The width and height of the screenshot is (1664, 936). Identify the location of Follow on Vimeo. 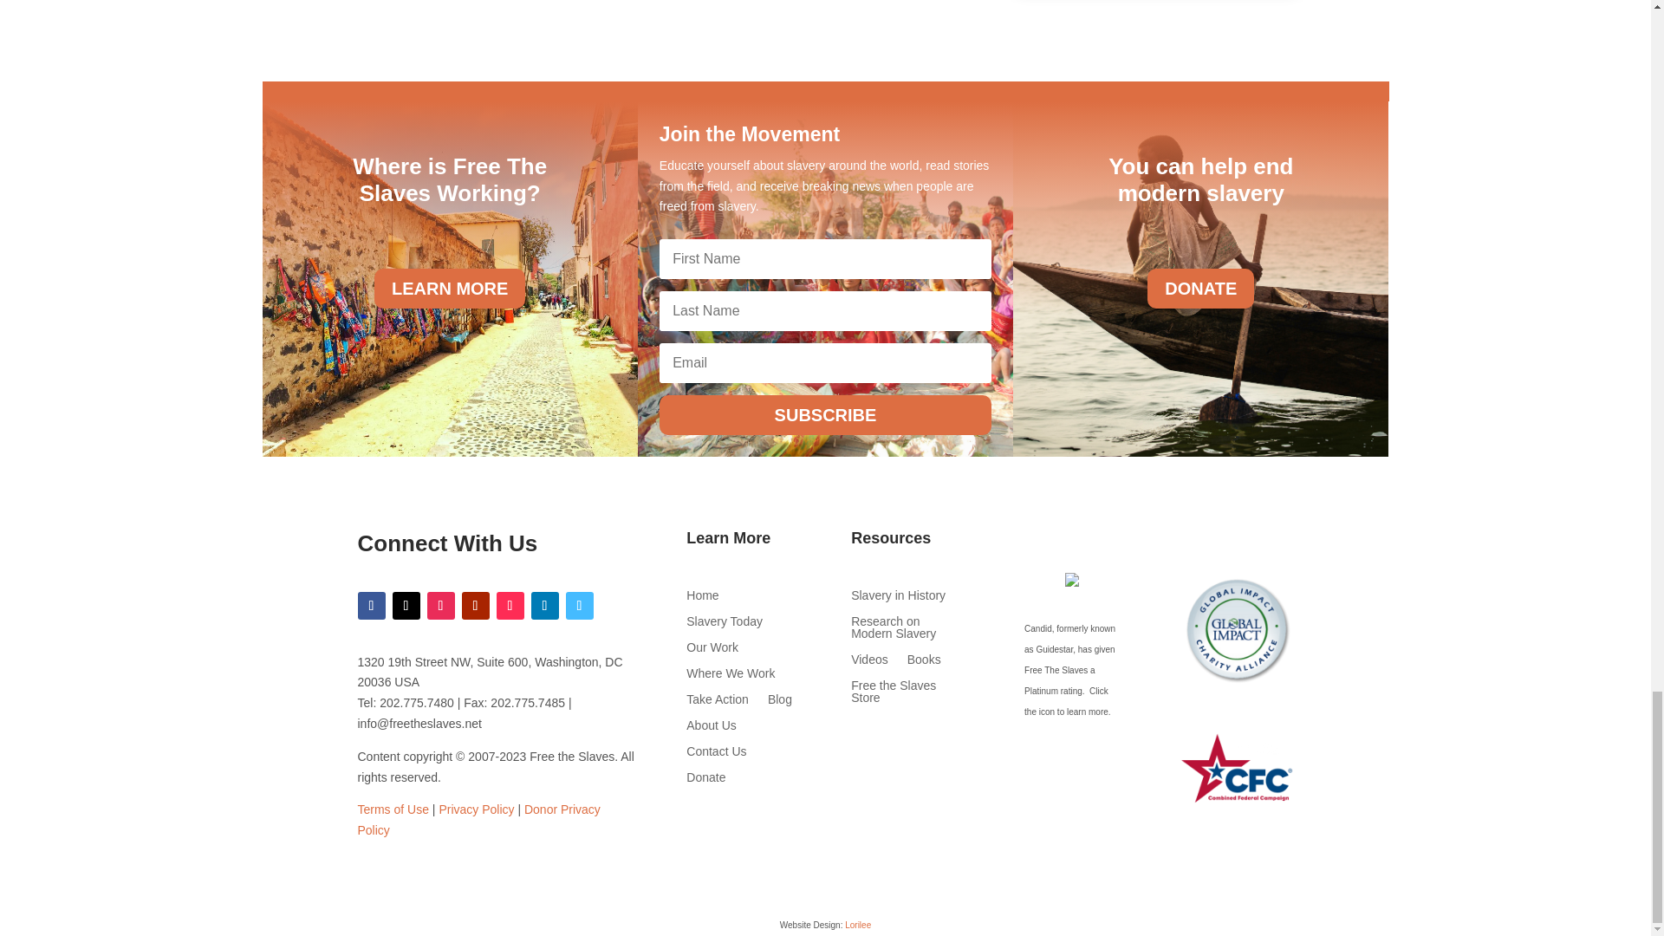
(579, 605).